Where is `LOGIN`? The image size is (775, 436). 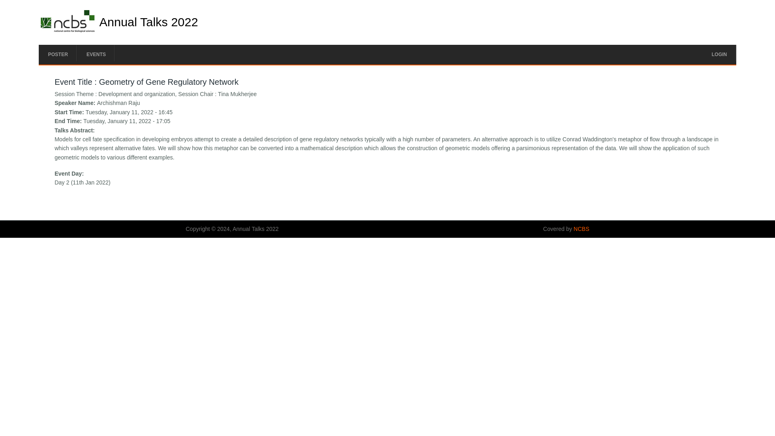 LOGIN is located at coordinates (719, 54).